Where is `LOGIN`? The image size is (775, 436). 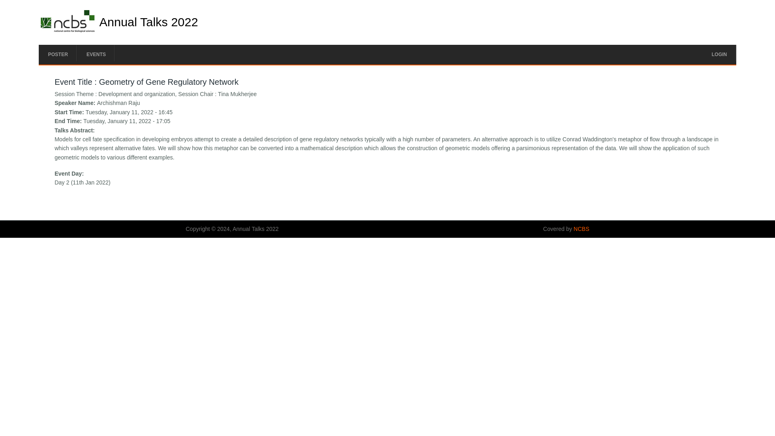 LOGIN is located at coordinates (719, 54).